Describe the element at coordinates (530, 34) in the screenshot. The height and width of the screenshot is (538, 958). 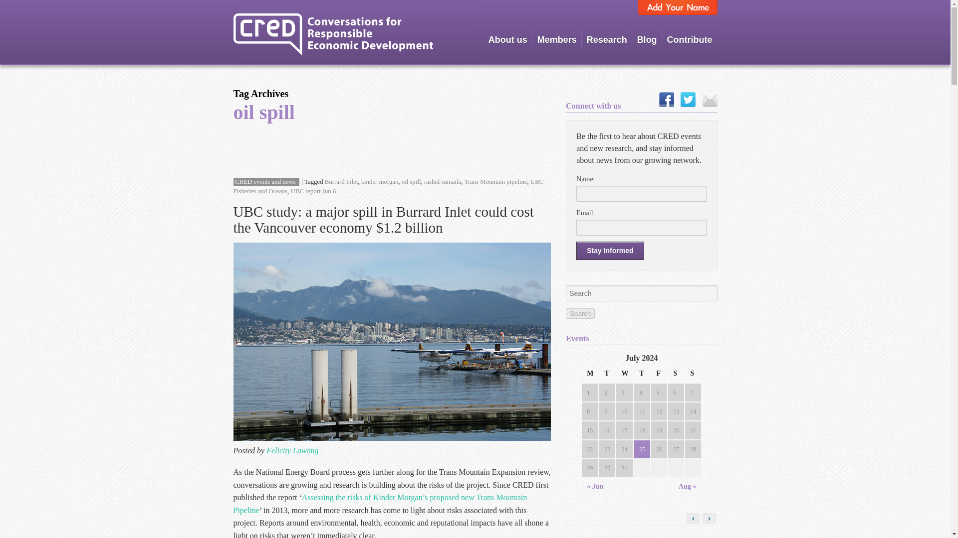
I see `Skip to primary content` at that location.